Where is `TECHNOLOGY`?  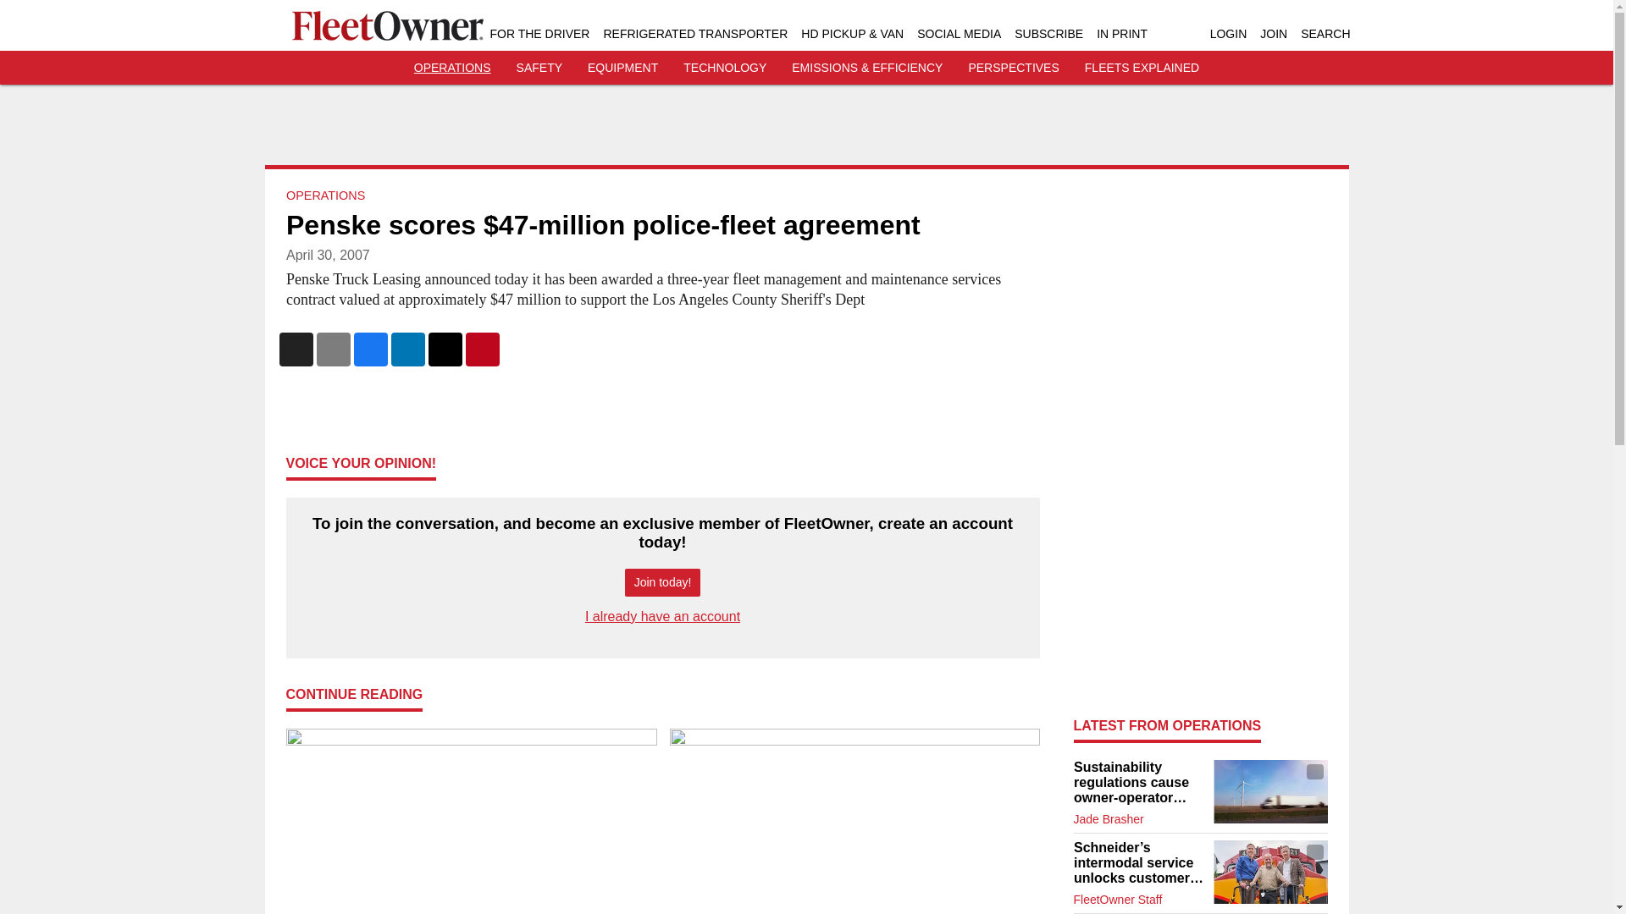
TECHNOLOGY is located at coordinates (724, 68).